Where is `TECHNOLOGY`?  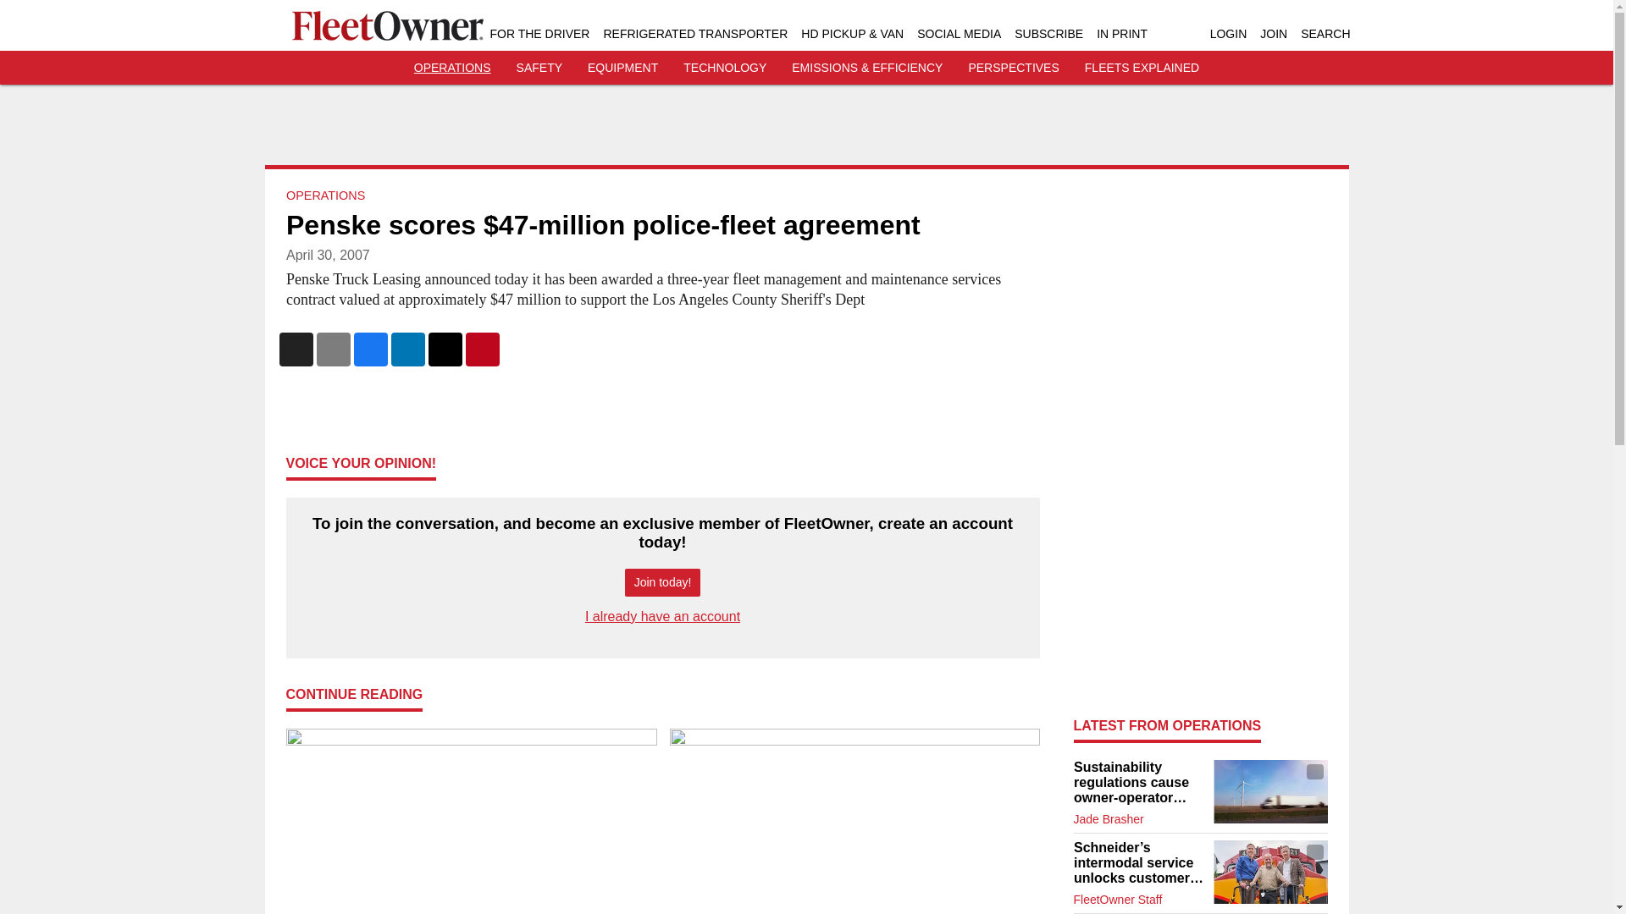
TECHNOLOGY is located at coordinates (724, 68).